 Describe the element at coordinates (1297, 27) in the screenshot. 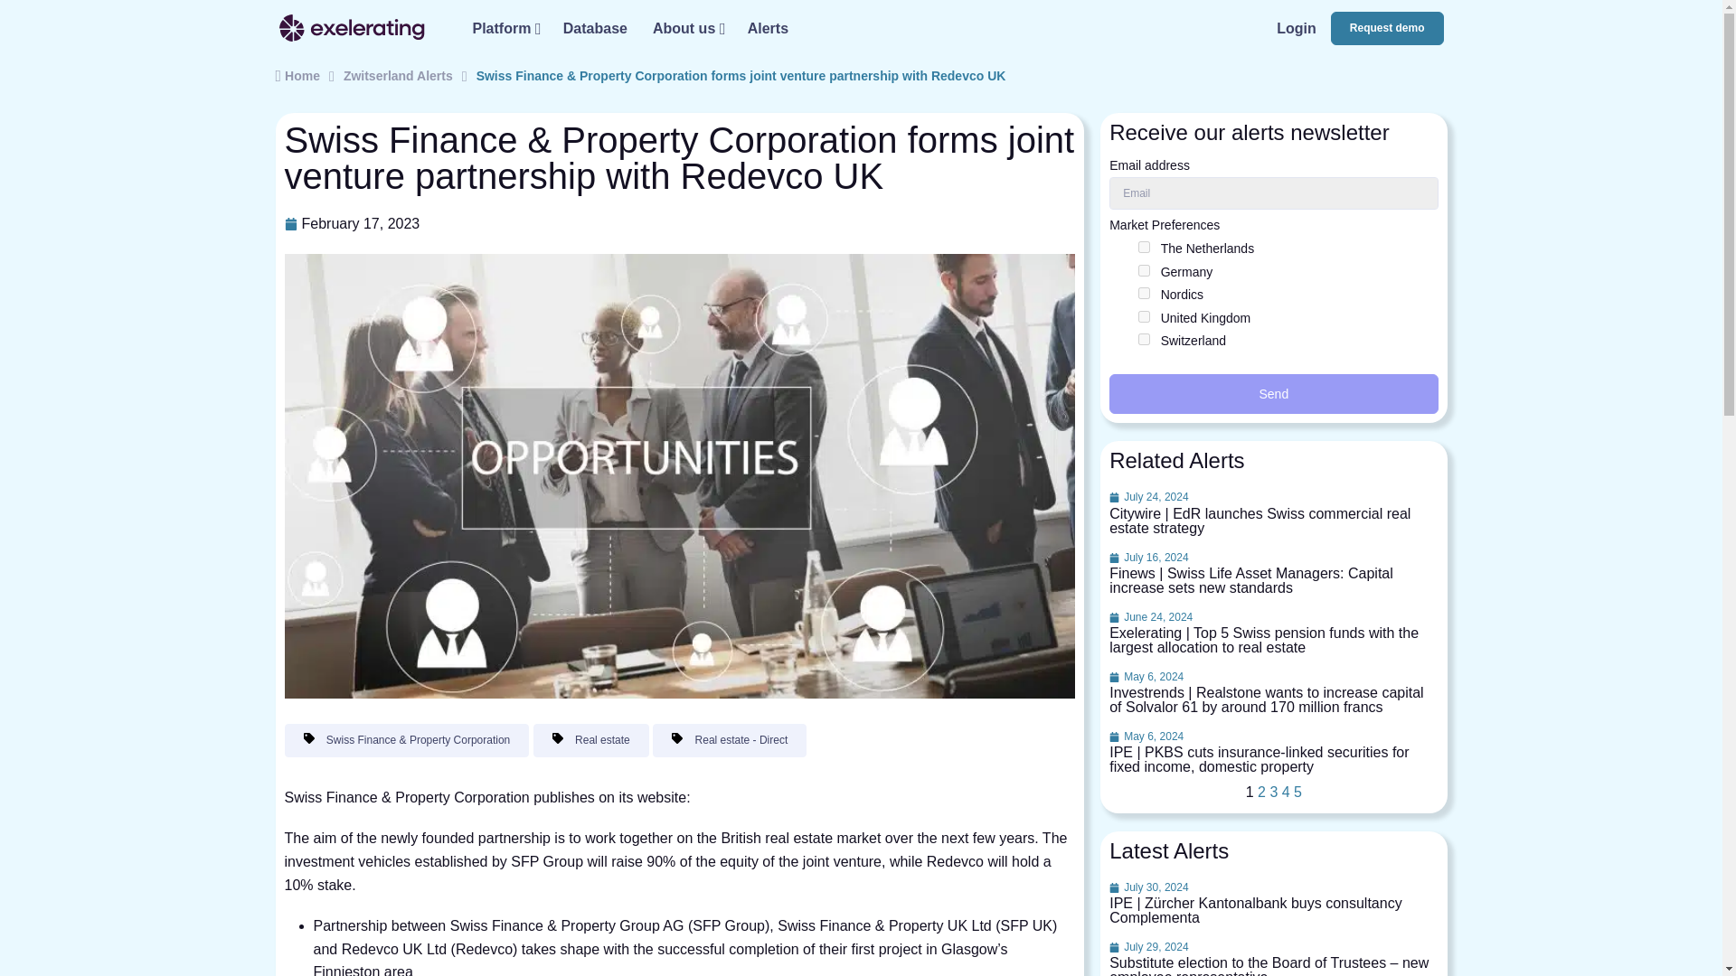

I see `Login` at that location.